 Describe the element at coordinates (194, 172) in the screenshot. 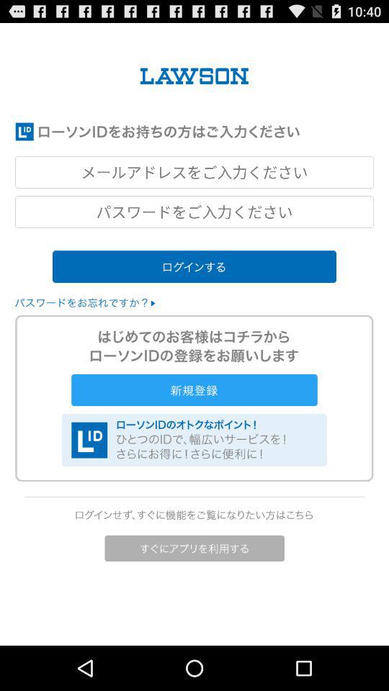

I see `type box` at that location.